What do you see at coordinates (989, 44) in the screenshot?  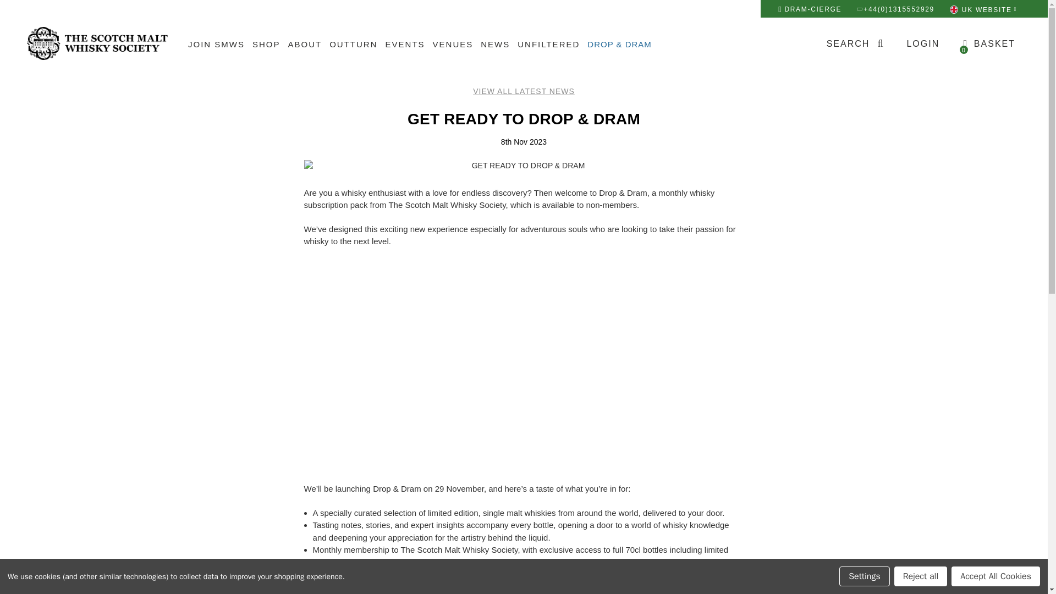 I see `OUTTURN` at bounding box center [989, 44].